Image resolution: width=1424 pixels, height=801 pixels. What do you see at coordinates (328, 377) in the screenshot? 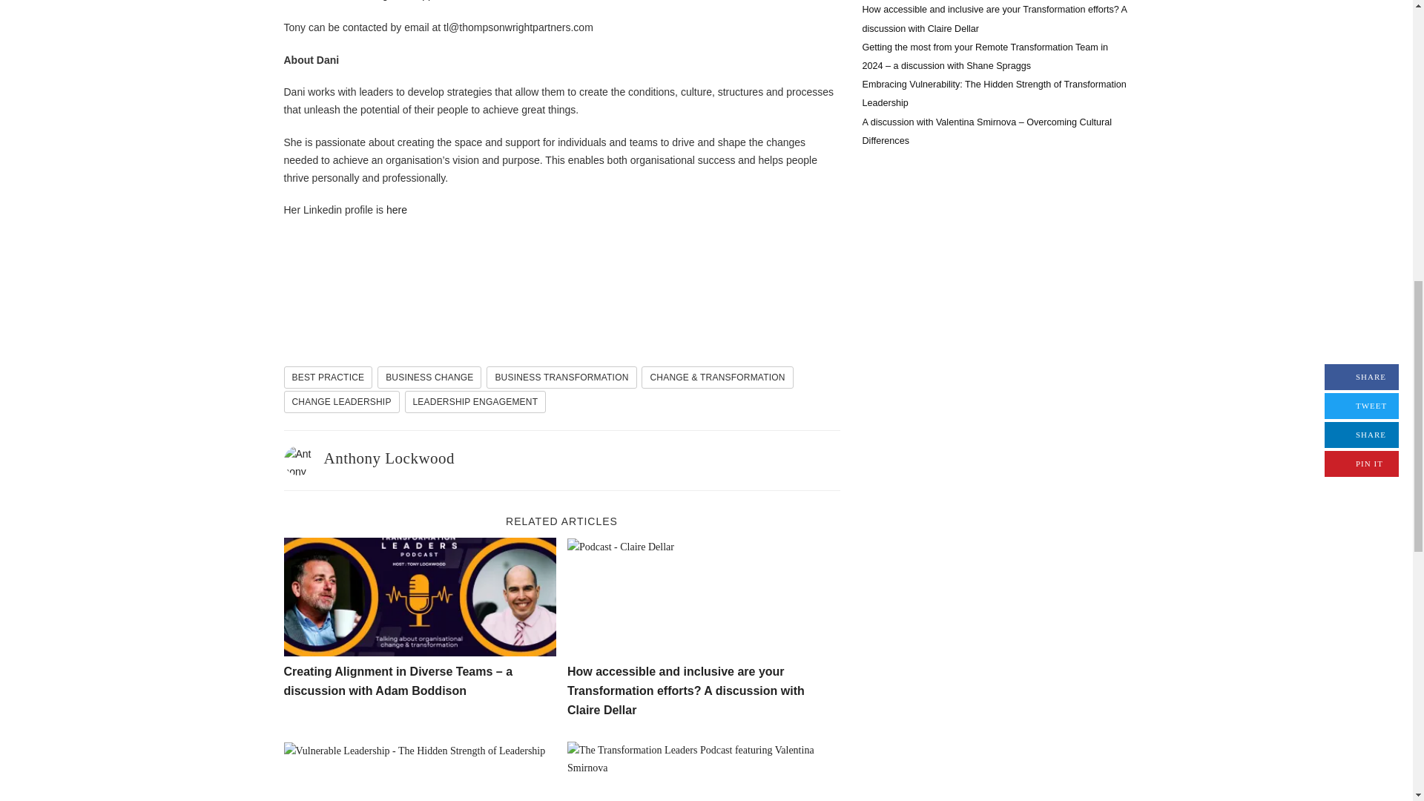
I see `BEST PRACTICE` at bounding box center [328, 377].